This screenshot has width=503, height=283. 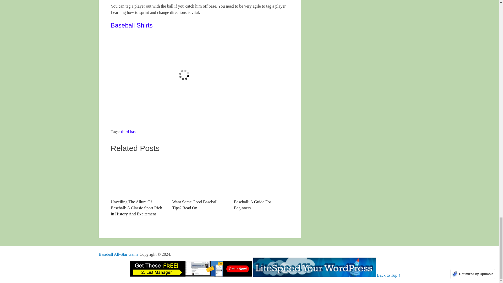 What do you see at coordinates (261, 184) in the screenshot?
I see `Baseball: A Guide For Beginners` at bounding box center [261, 184].